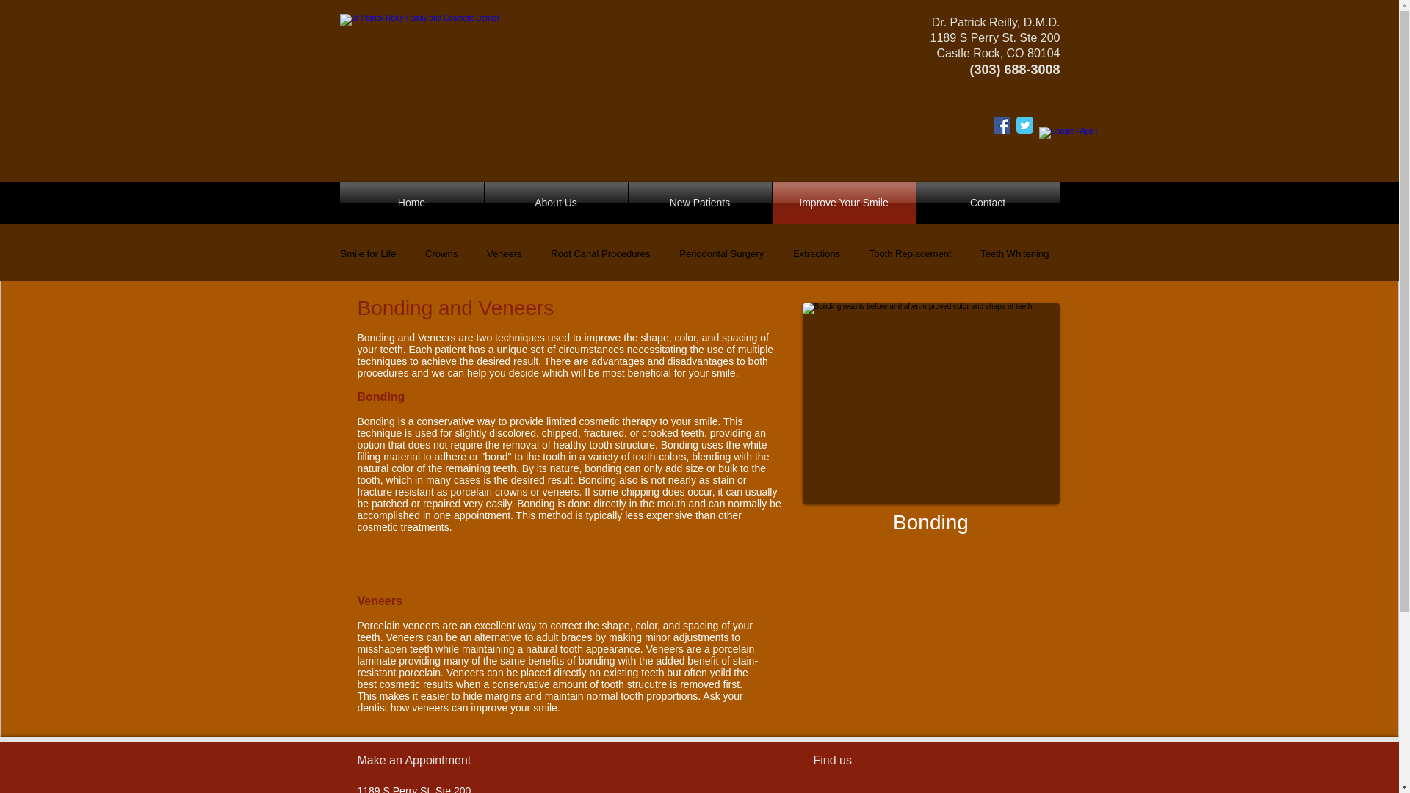 Image resolution: width=1410 pixels, height=793 pixels. Describe the element at coordinates (817, 254) in the screenshot. I see `Extractions` at that location.